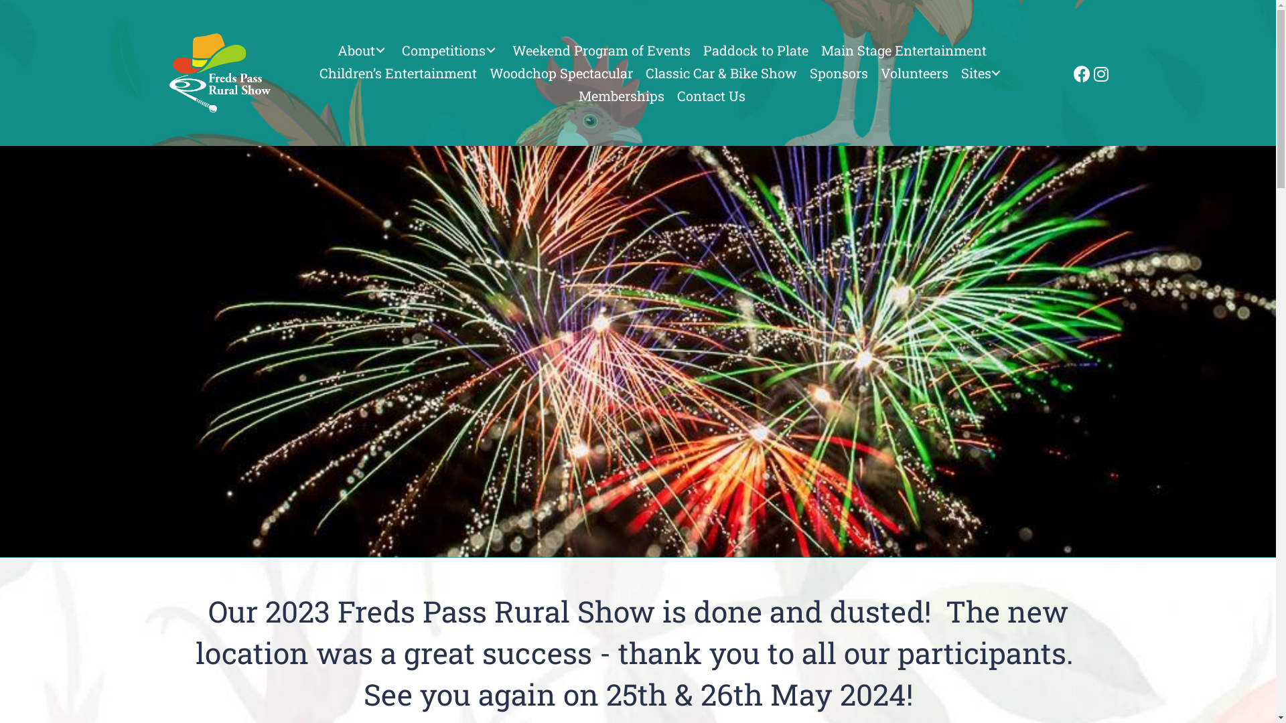 The image size is (1286, 723). Describe the element at coordinates (561, 73) in the screenshot. I see `Woodchop Spectacular` at that location.